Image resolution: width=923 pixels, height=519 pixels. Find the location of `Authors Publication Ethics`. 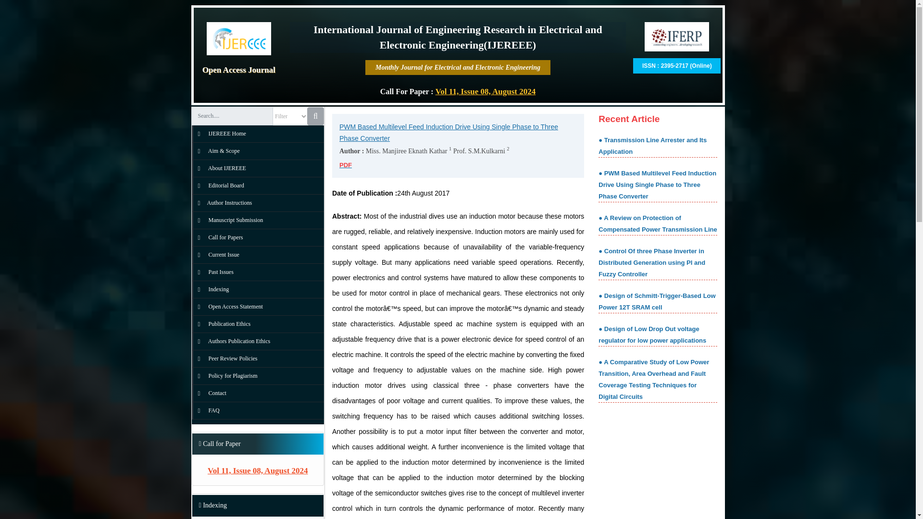

Authors Publication Ethics is located at coordinates (232, 341).